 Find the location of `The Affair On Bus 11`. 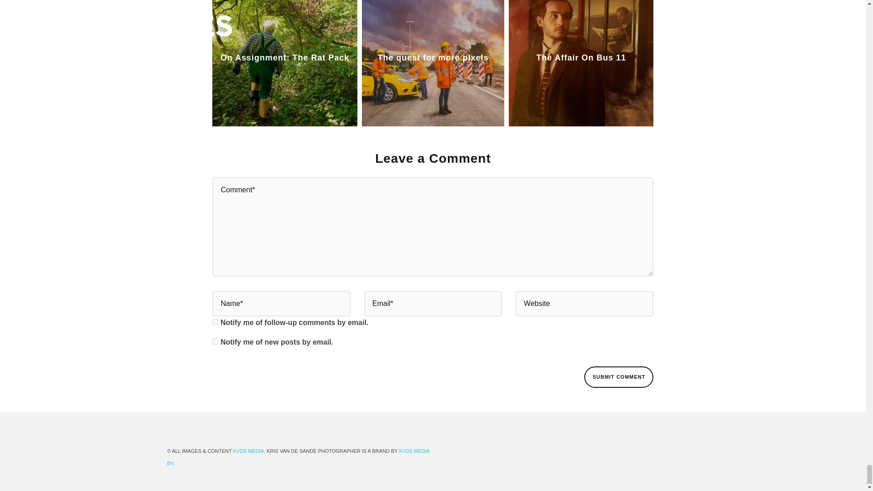

The Affair On Bus 11 is located at coordinates (581, 58).